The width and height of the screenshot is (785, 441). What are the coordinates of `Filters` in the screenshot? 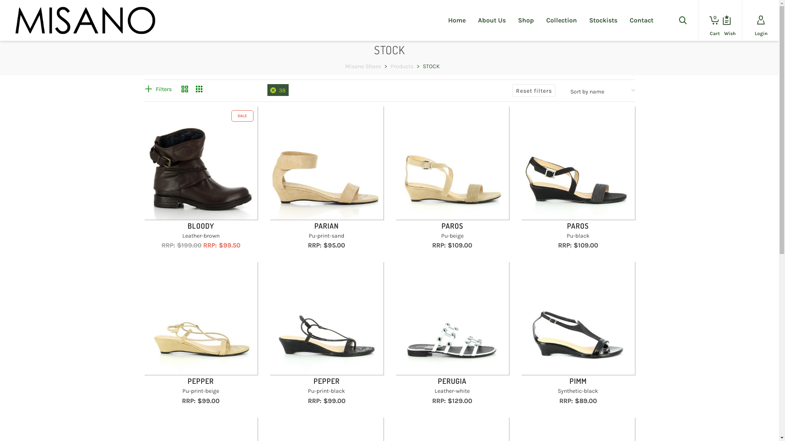 It's located at (158, 89).